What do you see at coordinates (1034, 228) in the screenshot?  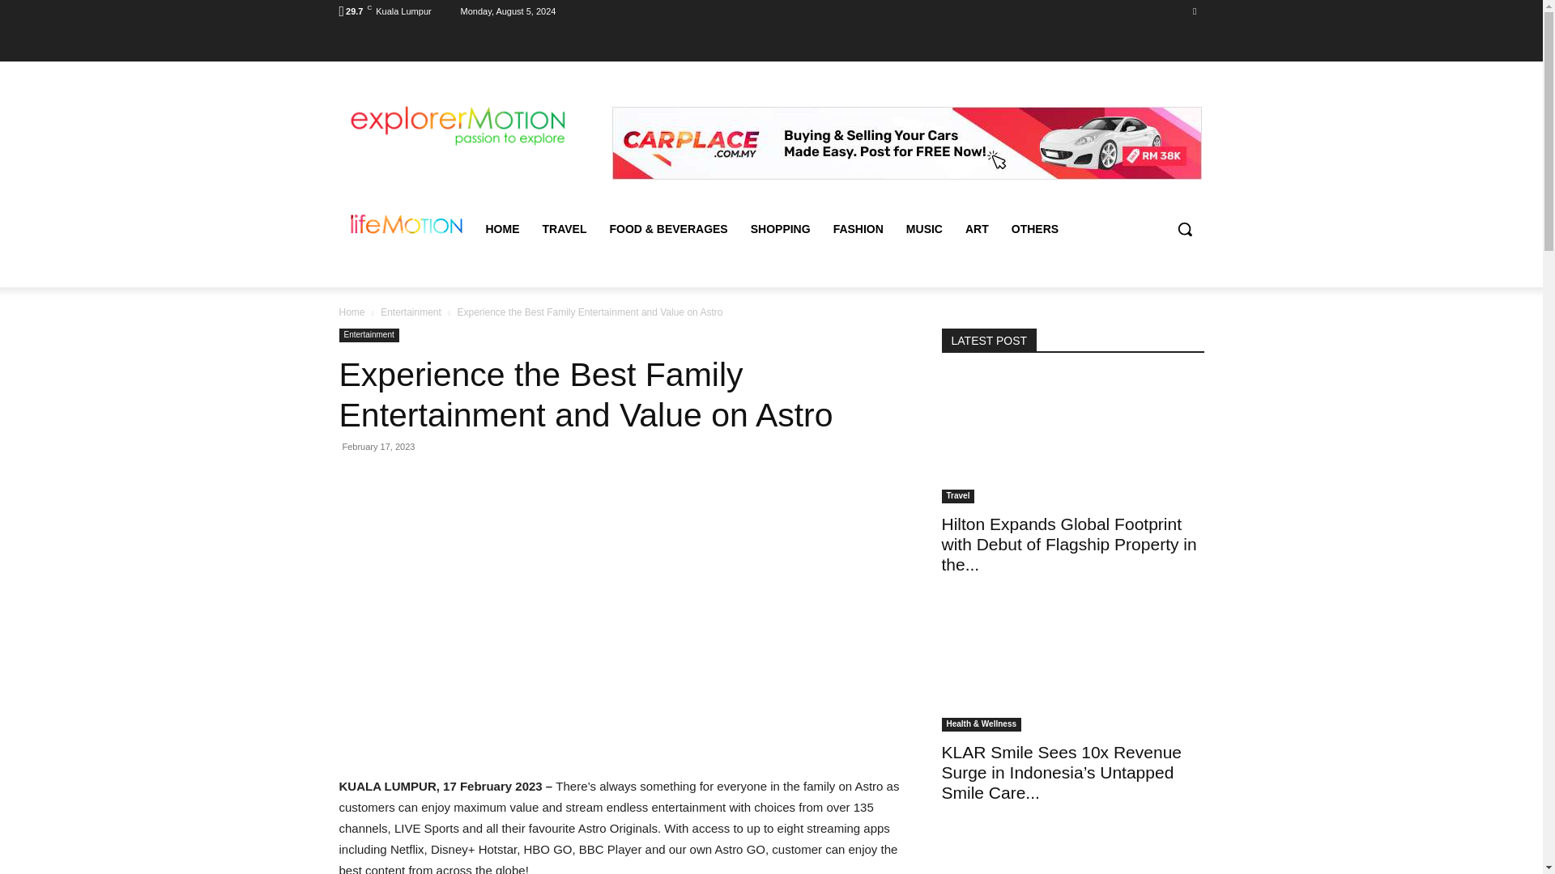 I see `OTHERS` at bounding box center [1034, 228].